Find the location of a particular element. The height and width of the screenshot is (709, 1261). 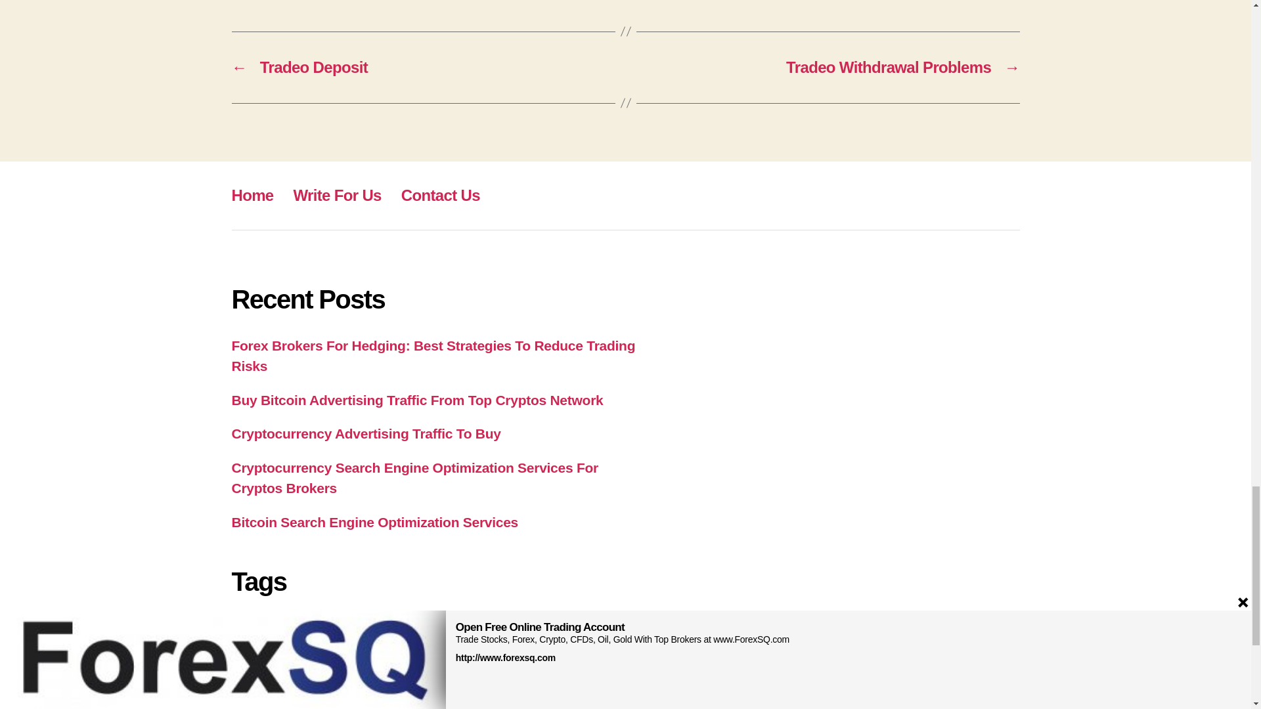

content marketing institute is located at coordinates (363, 643).